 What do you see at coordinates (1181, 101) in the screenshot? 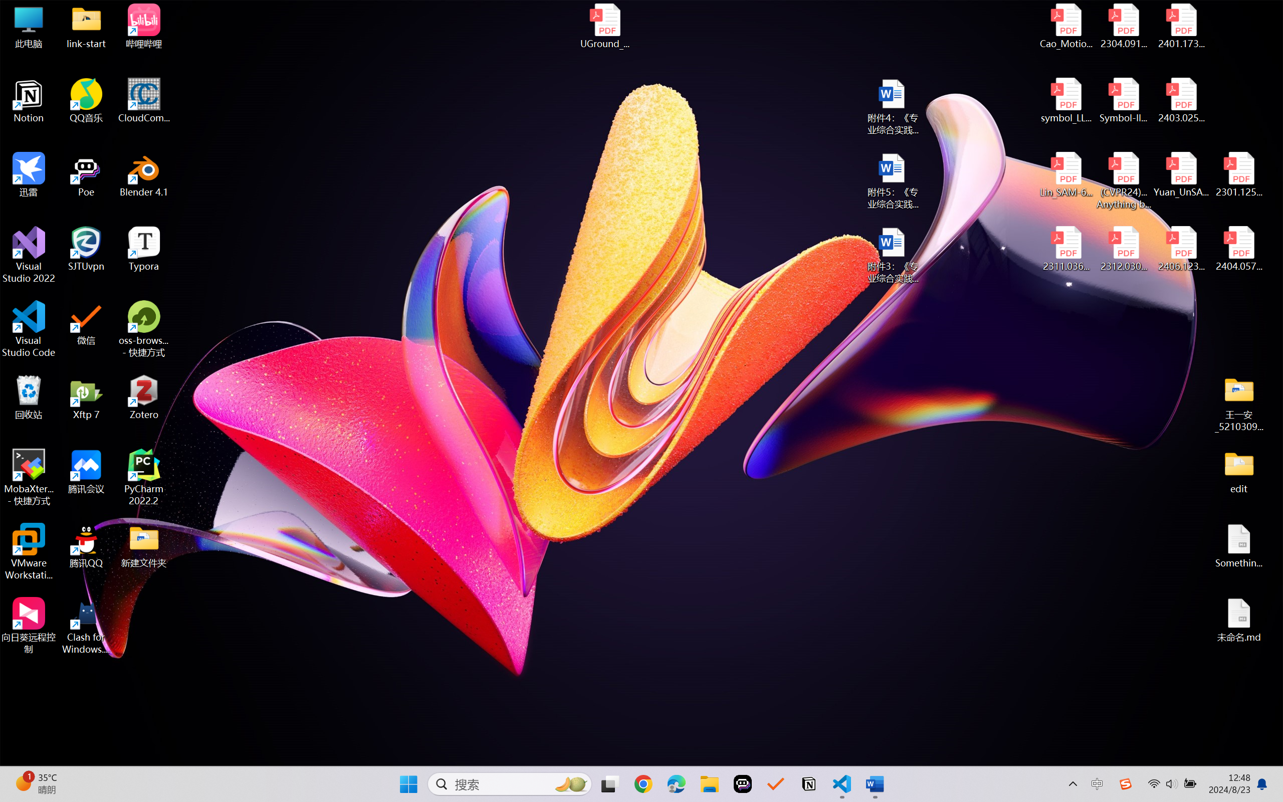
I see `2403.02502v1.pdf` at bounding box center [1181, 101].